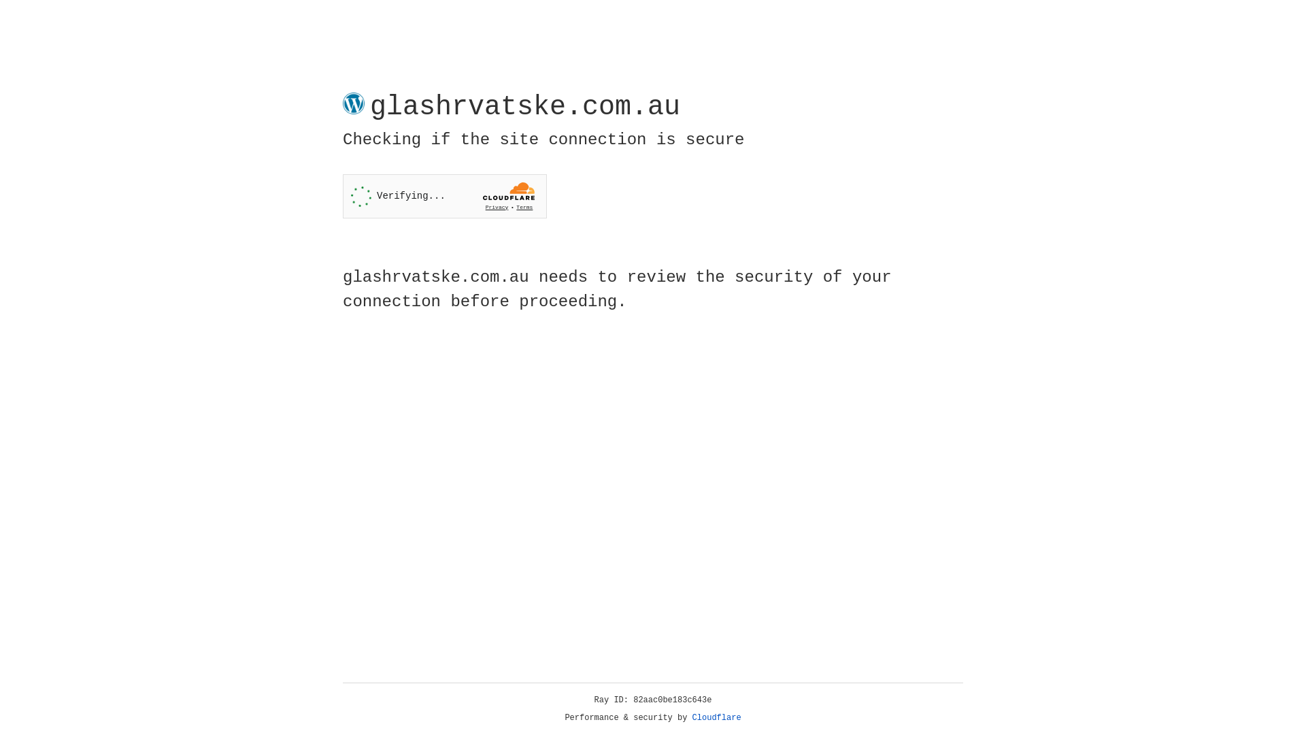 The image size is (1306, 735). I want to click on Widget containing a Cloudflare security challenge, so click(445, 196).